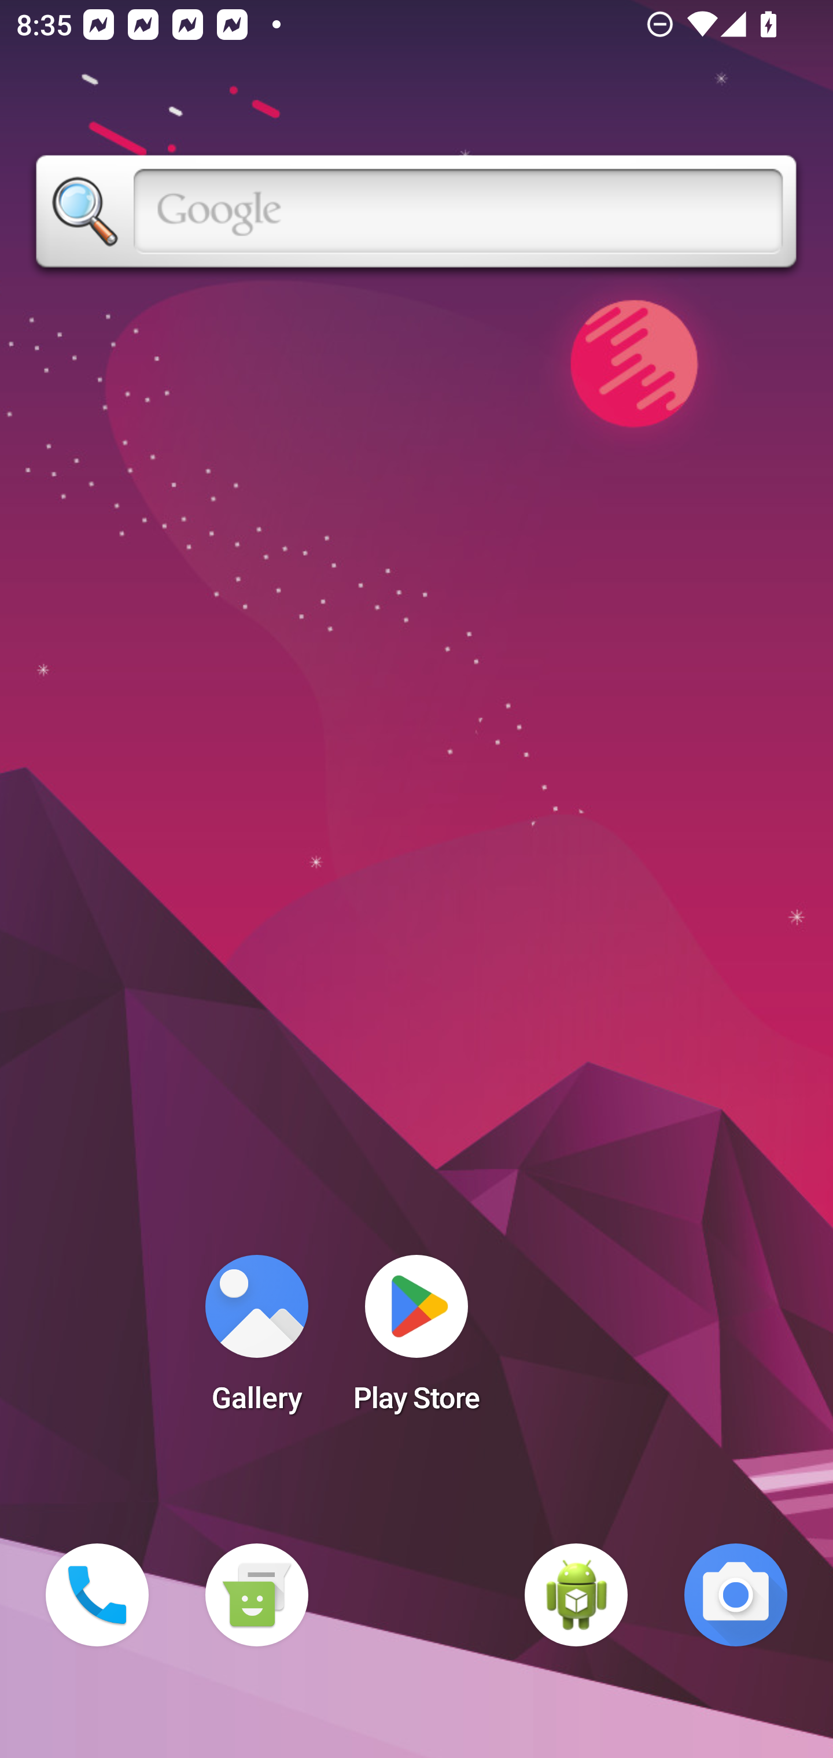 The image size is (833, 1758). Describe the element at coordinates (576, 1595) in the screenshot. I see `WebView Browser Tester` at that location.